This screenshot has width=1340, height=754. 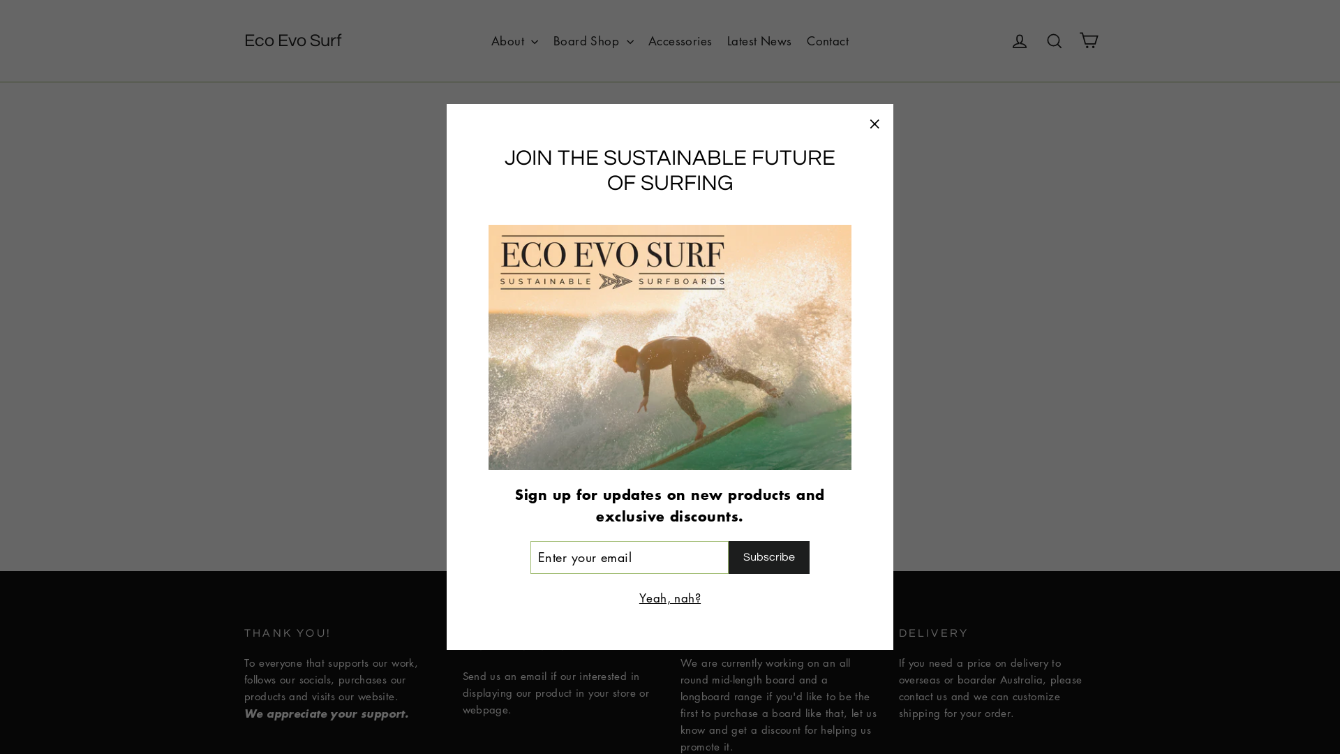 What do you see at coordinates (874, 124) in the screenshot?
I see `"Close (esc)"` at bounding box center [874, 124].